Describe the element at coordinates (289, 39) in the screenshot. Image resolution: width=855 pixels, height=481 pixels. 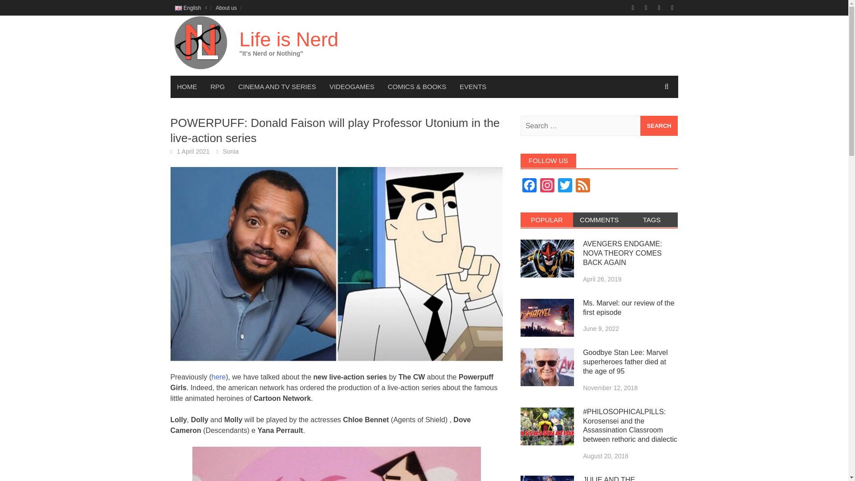
I see `Life is Nerd` at that location.